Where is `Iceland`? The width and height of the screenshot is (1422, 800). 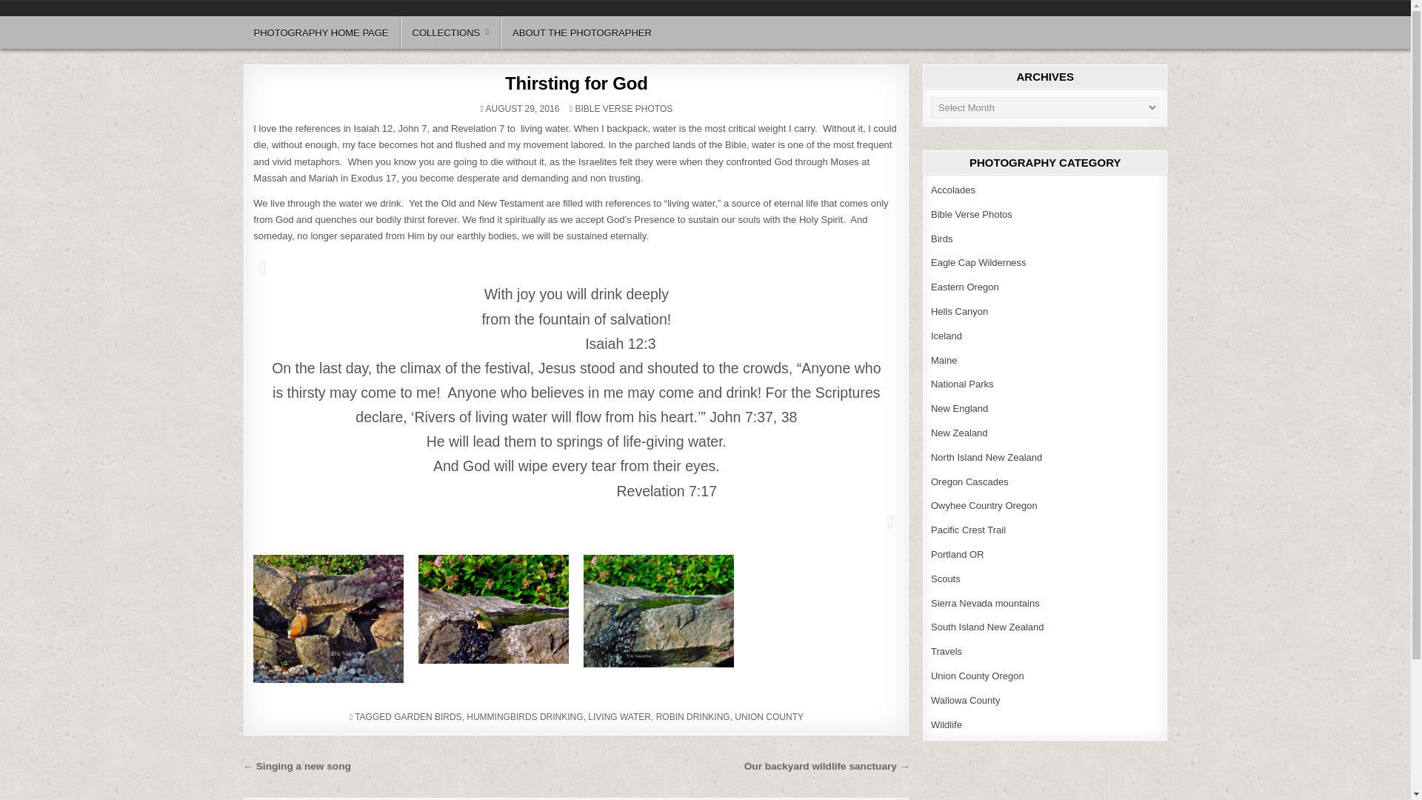 Iceland is located at coordinates (947, 336).